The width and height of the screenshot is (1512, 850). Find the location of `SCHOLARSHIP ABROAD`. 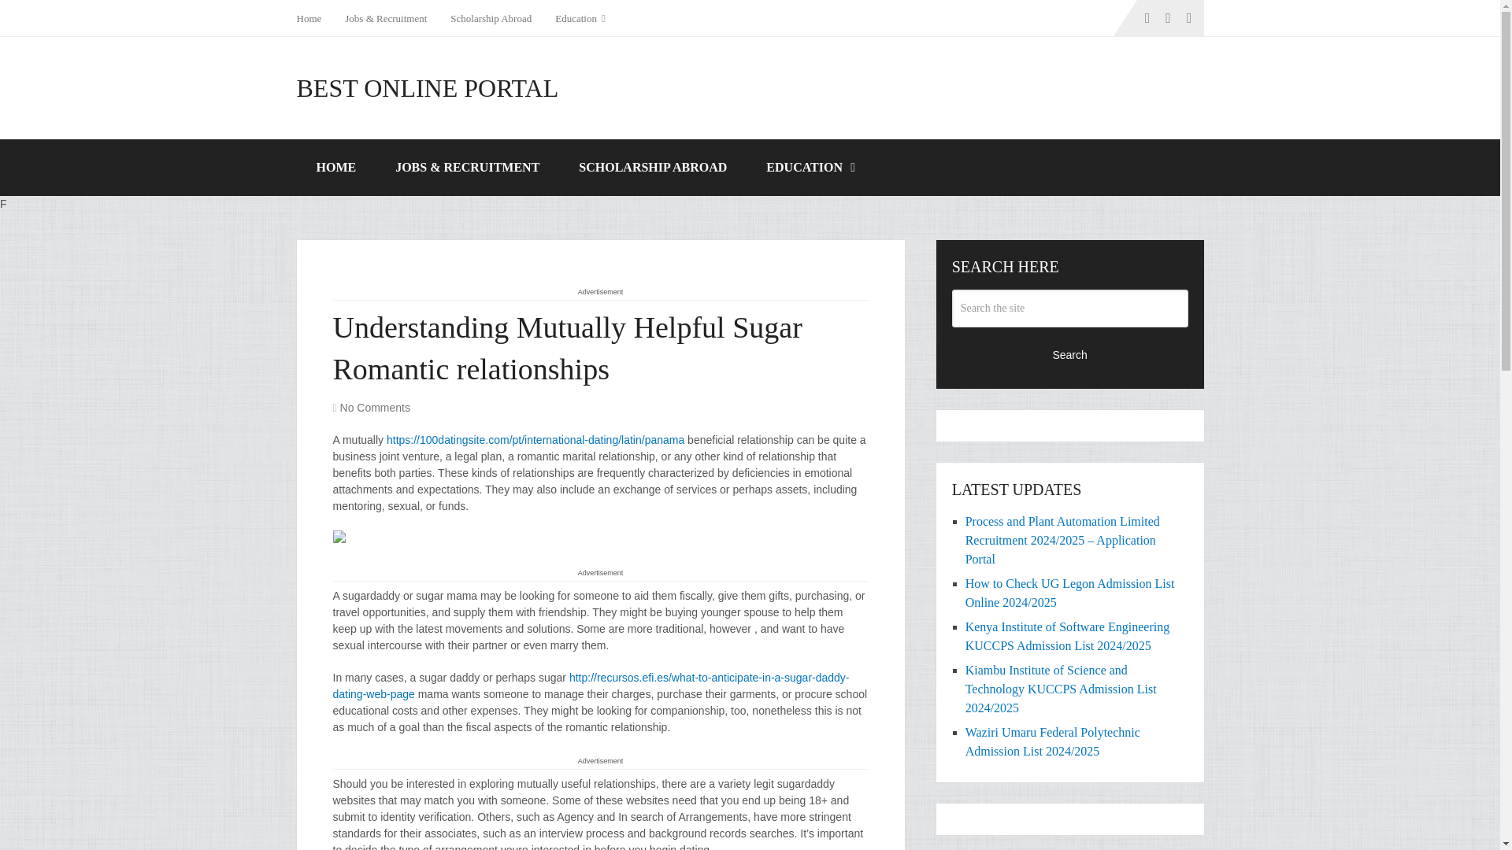

SCHOLARSHIP ABROAD is located at coordinates (653, 168).